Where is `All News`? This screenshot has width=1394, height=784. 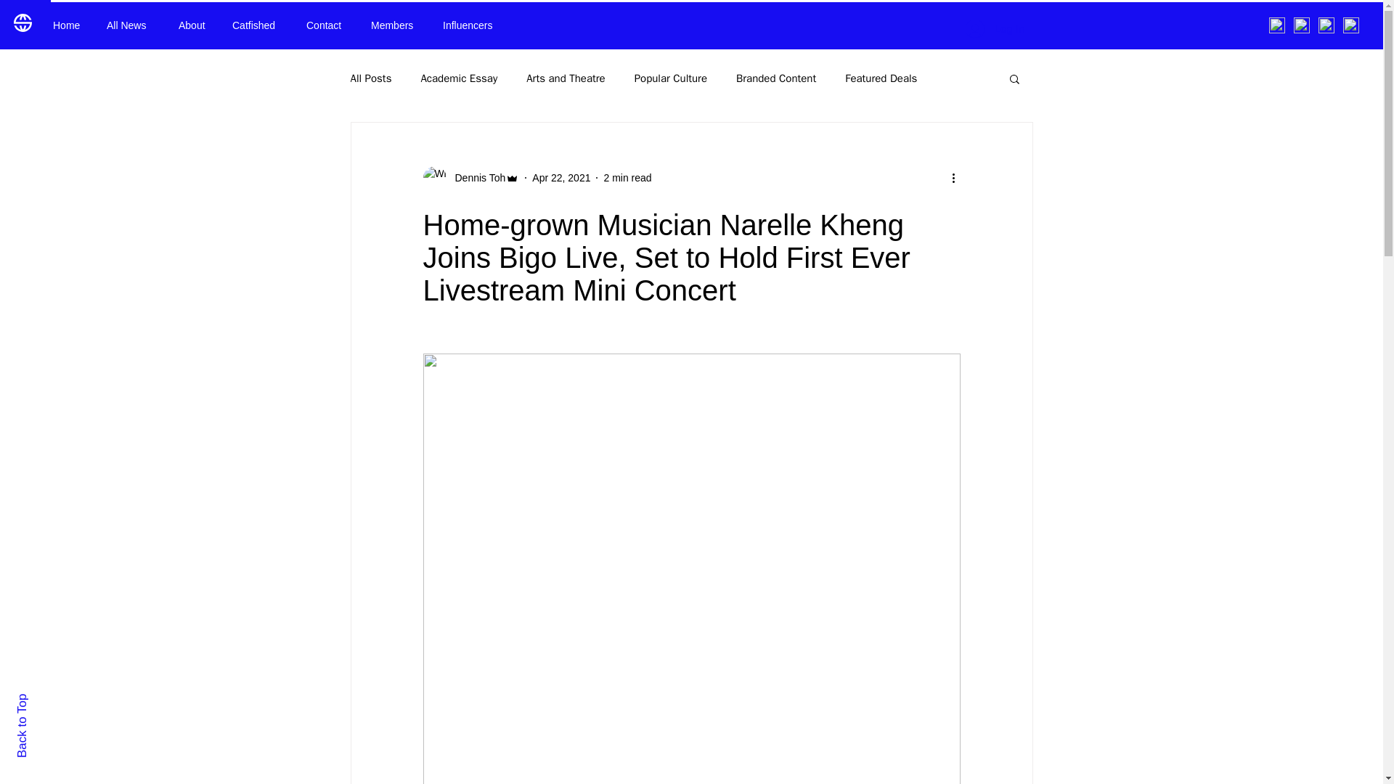
All News is located at coordinates (131, 25).